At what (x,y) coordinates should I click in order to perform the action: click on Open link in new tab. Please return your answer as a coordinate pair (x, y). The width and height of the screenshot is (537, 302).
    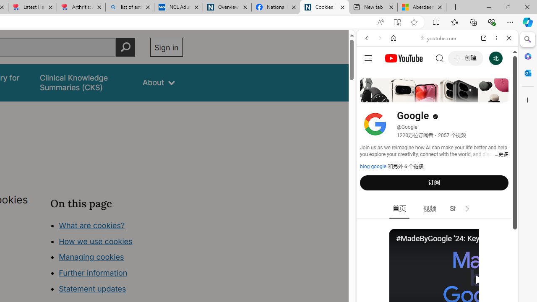
    Looking at the image, I should click on (484, 38).